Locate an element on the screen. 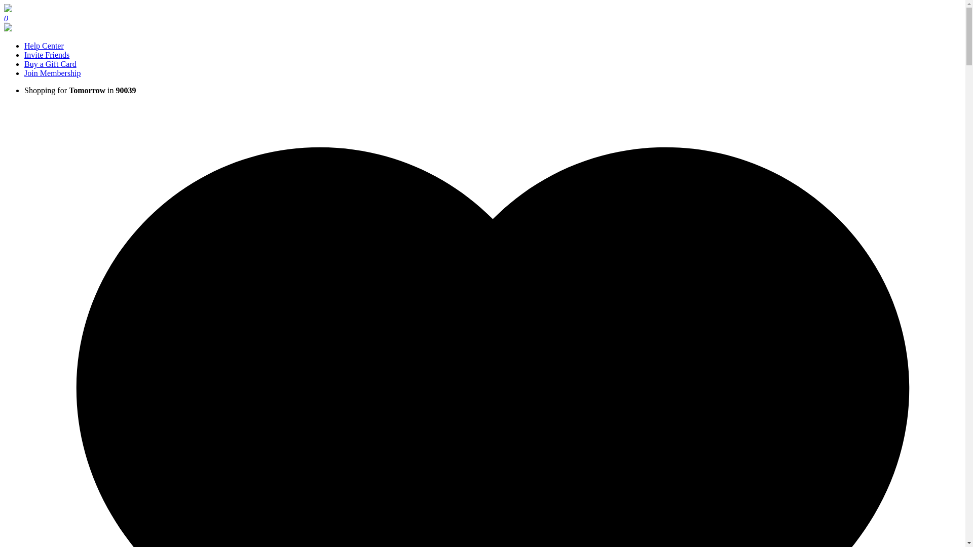 This screenshot has width=973, height=547. Buy a Gift Card is located at coordinates (51, 64).